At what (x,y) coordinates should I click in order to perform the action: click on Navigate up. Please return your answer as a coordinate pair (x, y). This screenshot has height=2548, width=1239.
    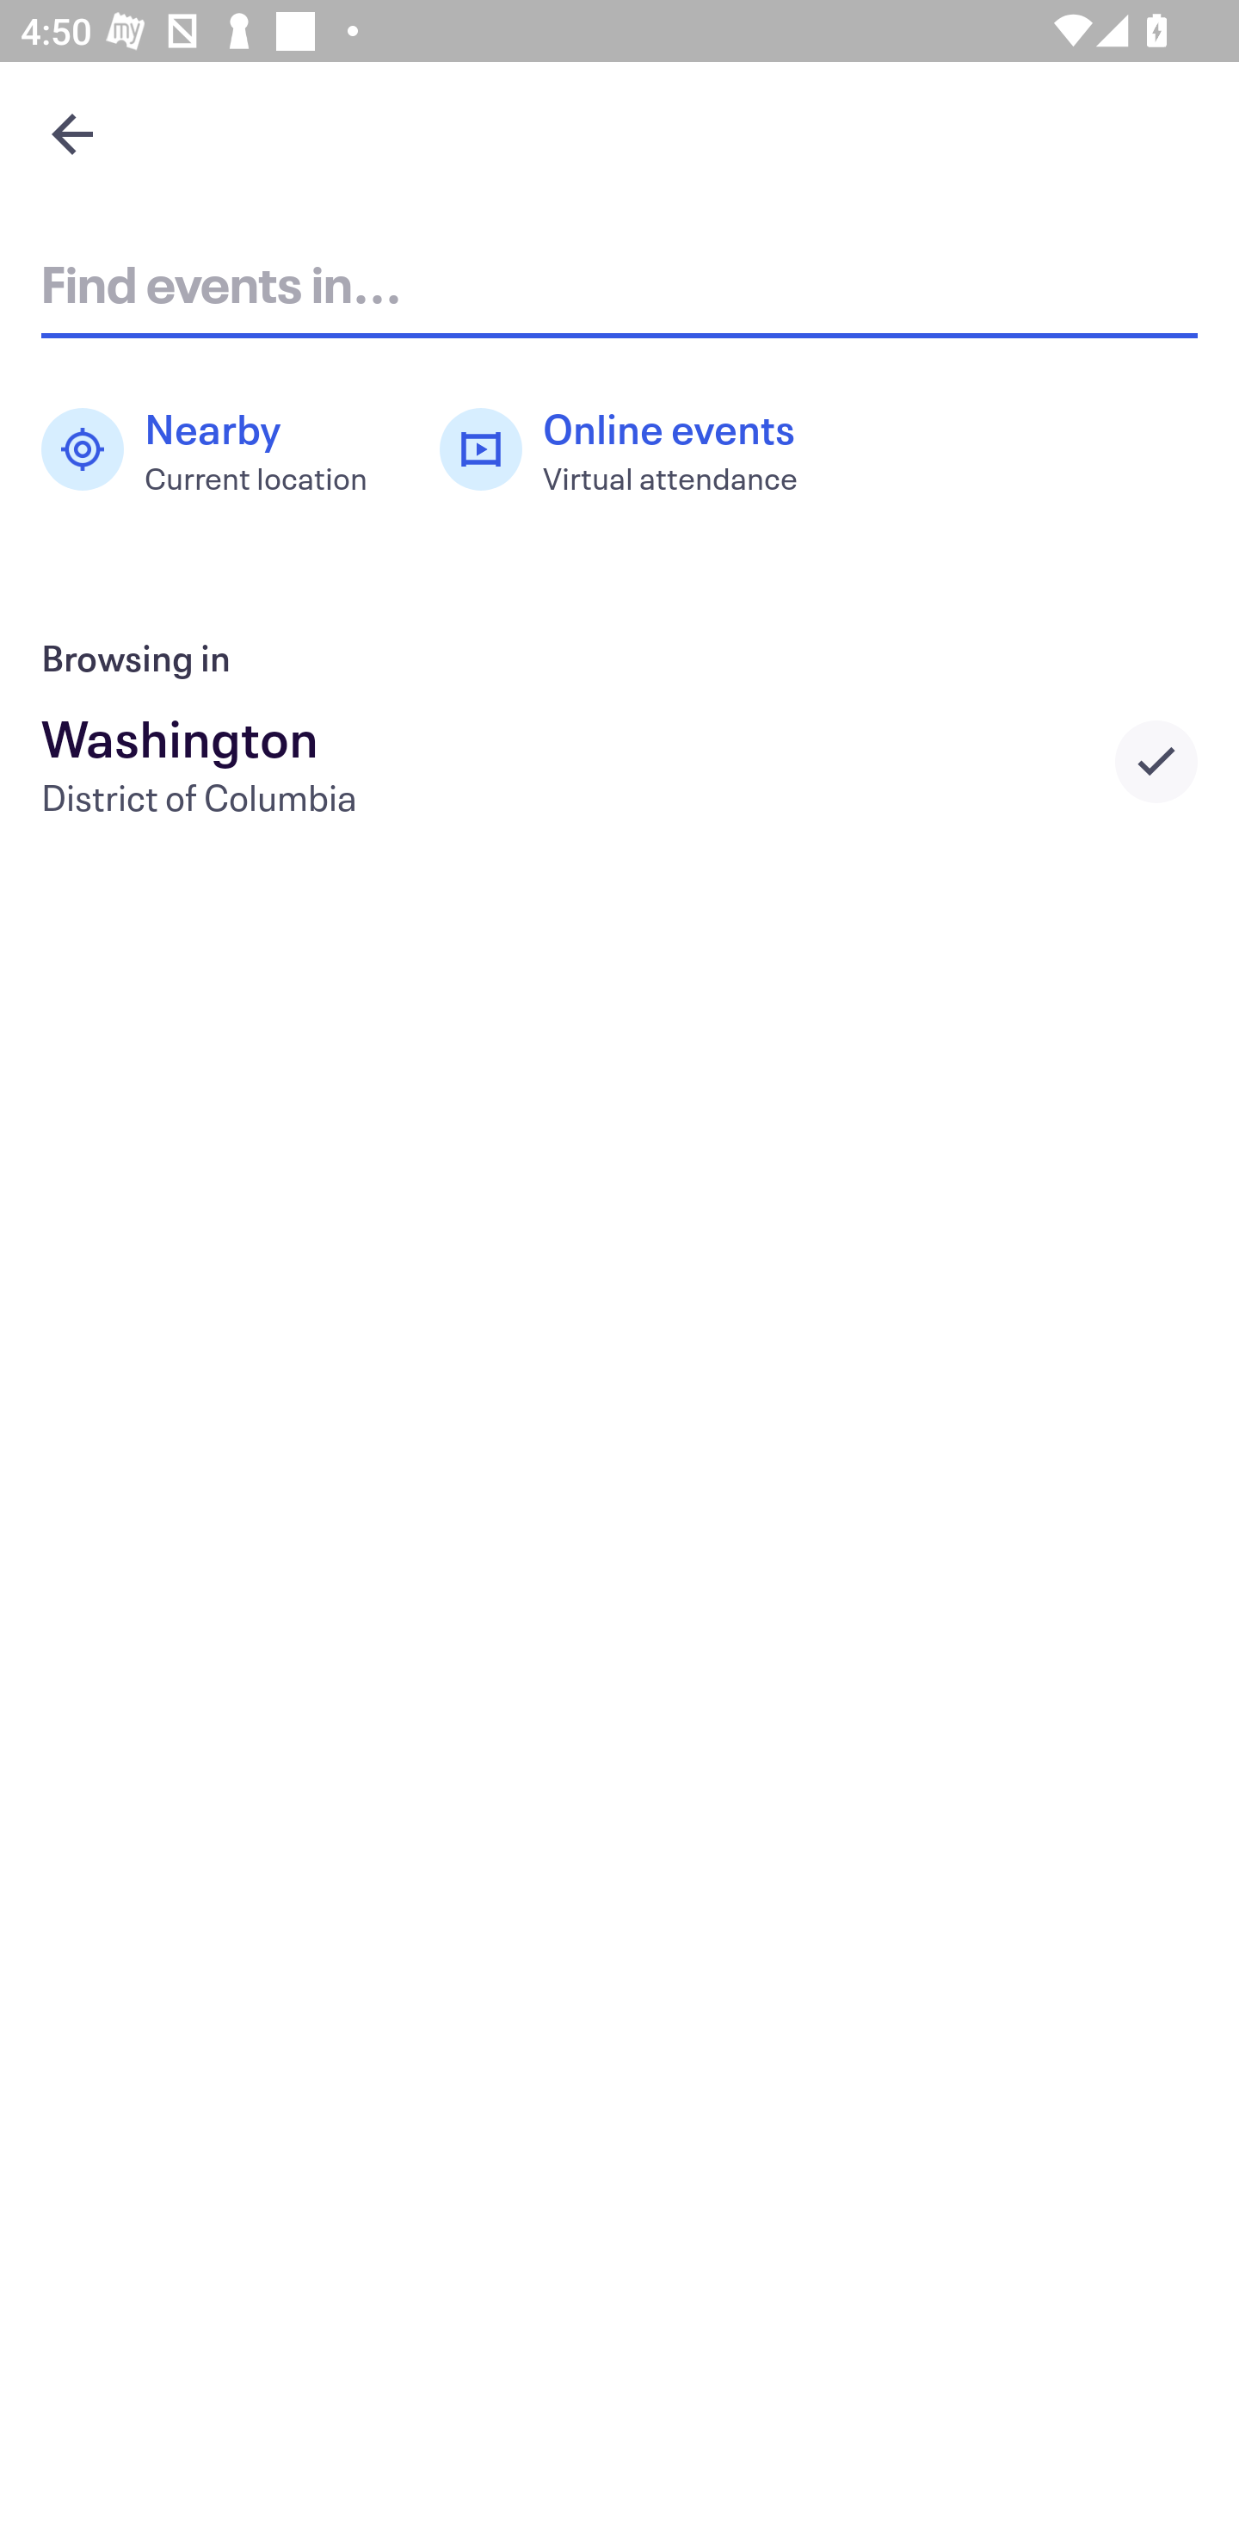
    Looking at the image, I should click on (72, 133).